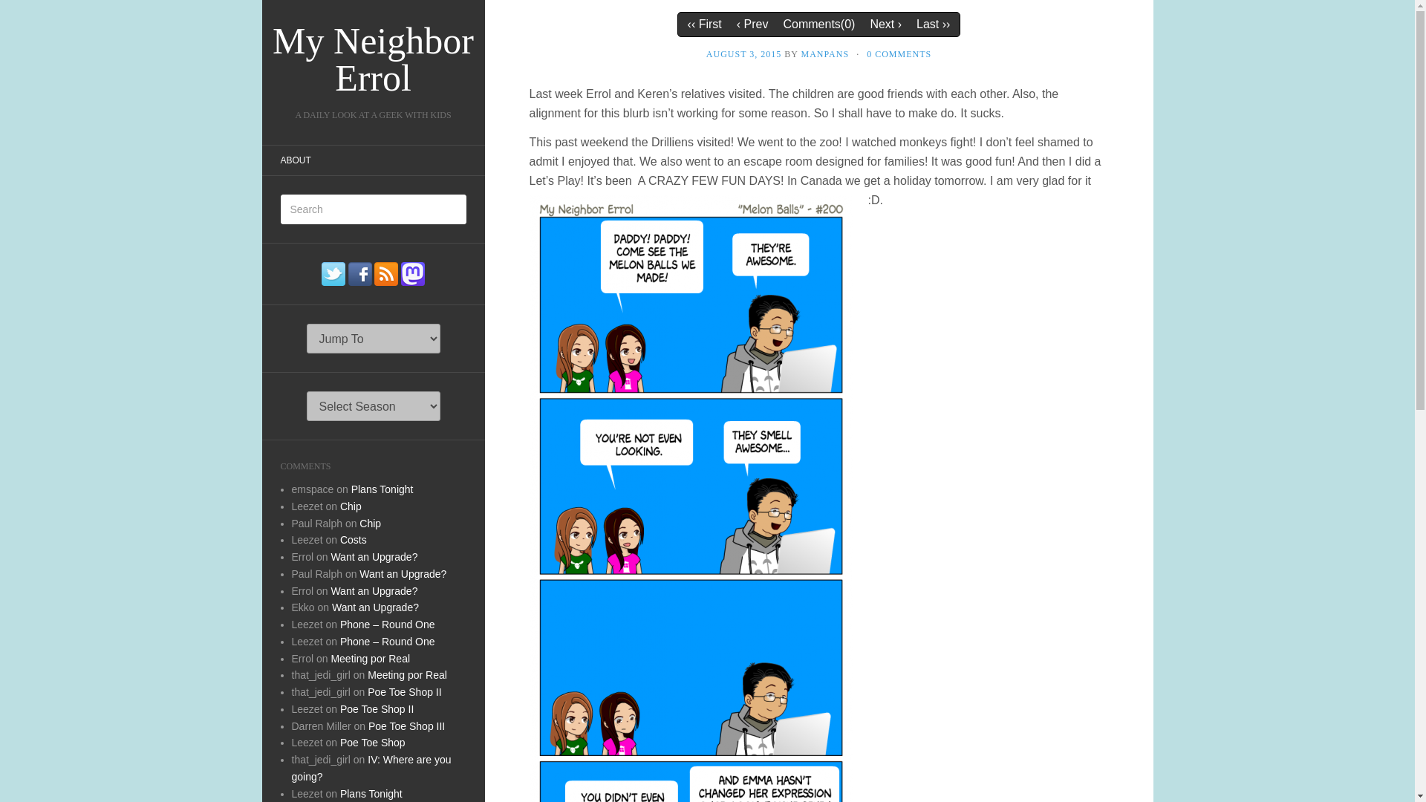 The width and height of the screenshot is (1426, 802). Describe the element at coordinates (22, 10) in the screenshot. I see `Search` at that location.